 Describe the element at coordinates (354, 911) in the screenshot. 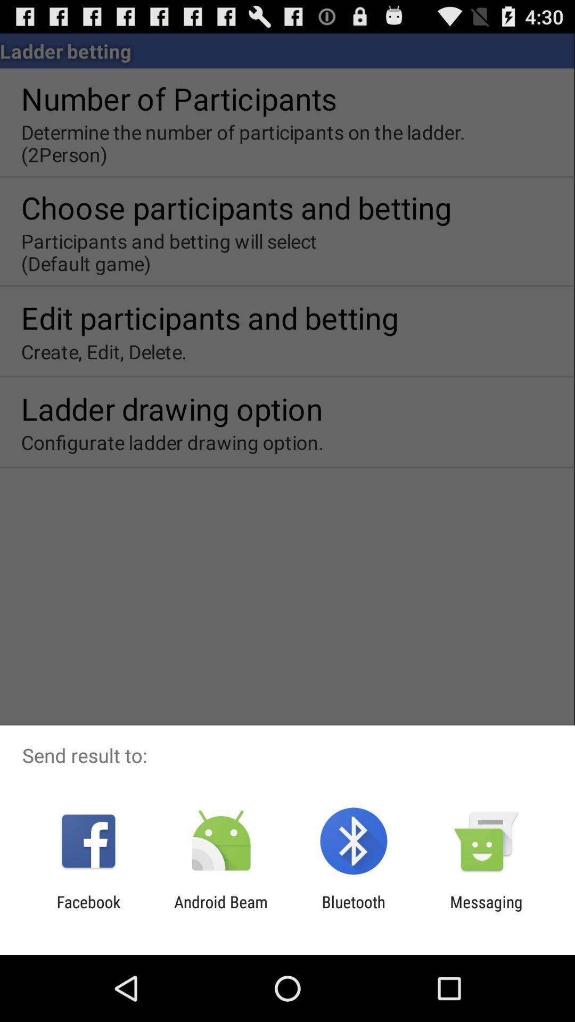

I see `scroll until bluetooth item` at that location.